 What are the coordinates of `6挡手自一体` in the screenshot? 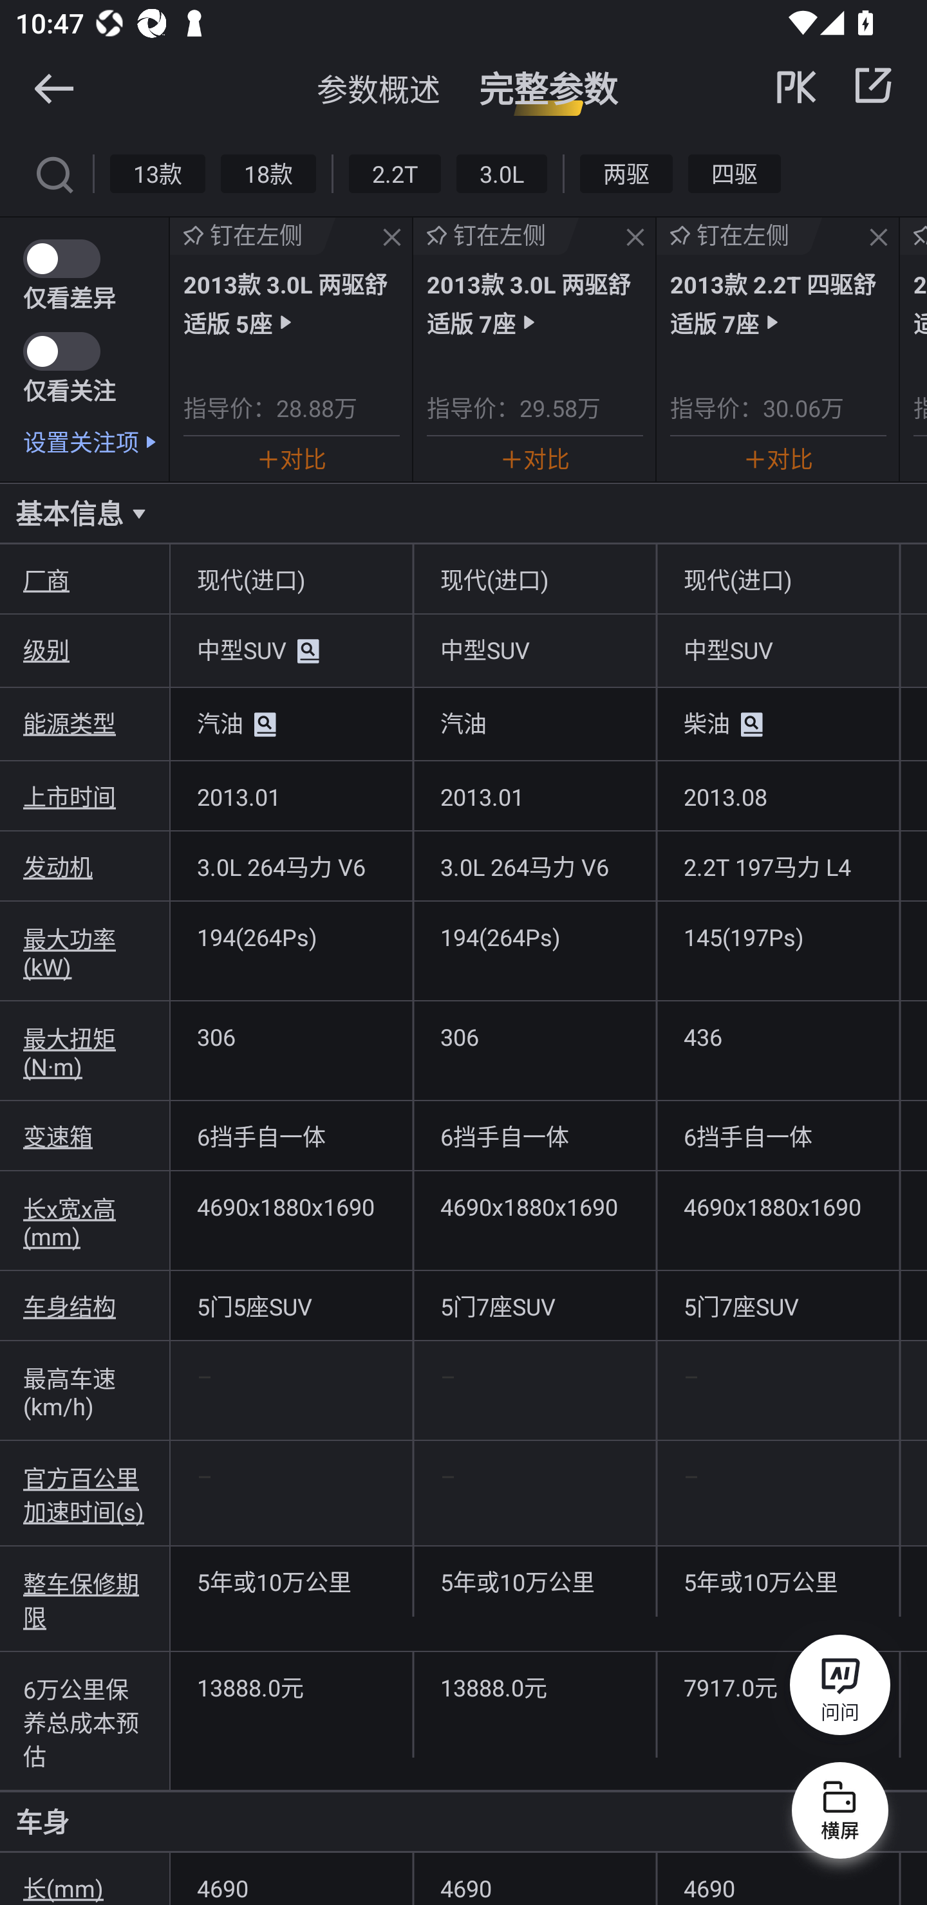 It's located at (534, 1136).